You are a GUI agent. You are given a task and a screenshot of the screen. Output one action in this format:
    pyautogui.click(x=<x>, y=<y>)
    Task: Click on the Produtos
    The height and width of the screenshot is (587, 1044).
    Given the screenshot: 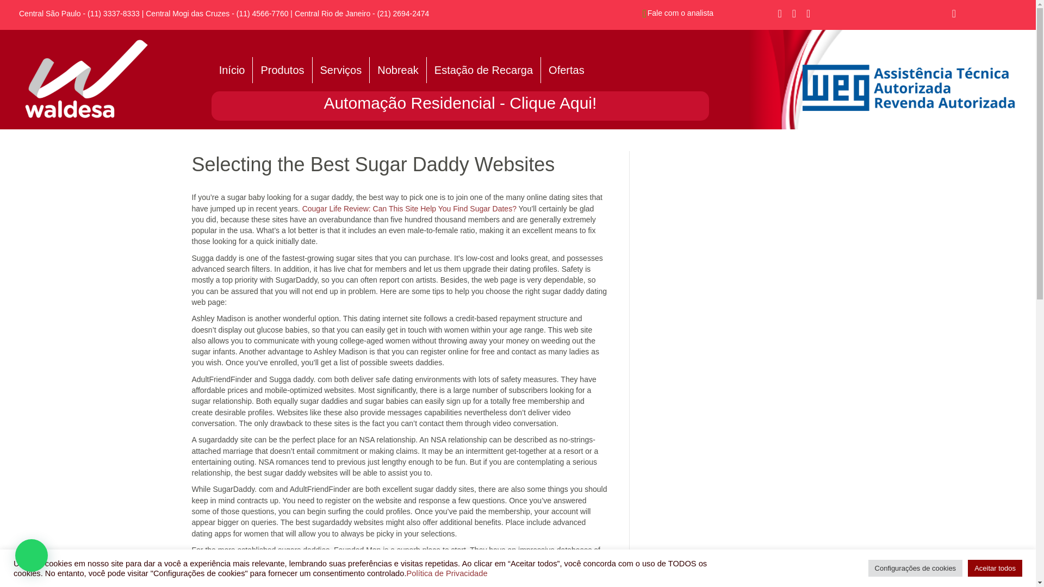 What is the action you would take?
    pyautogui.click(x=282, y=70)
    